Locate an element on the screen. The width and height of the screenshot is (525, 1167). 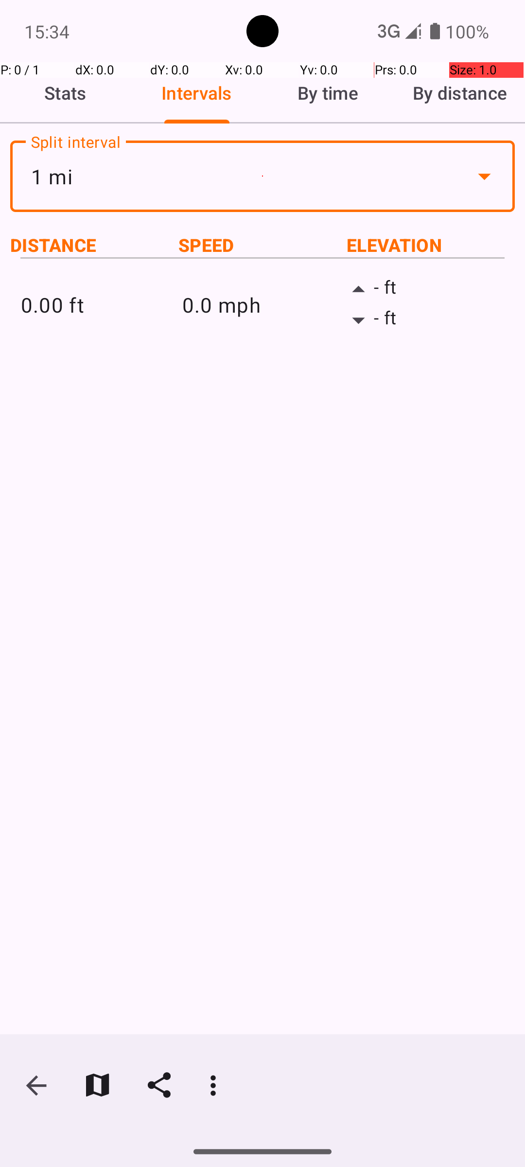
- ft is located at coordinates (424, 290).